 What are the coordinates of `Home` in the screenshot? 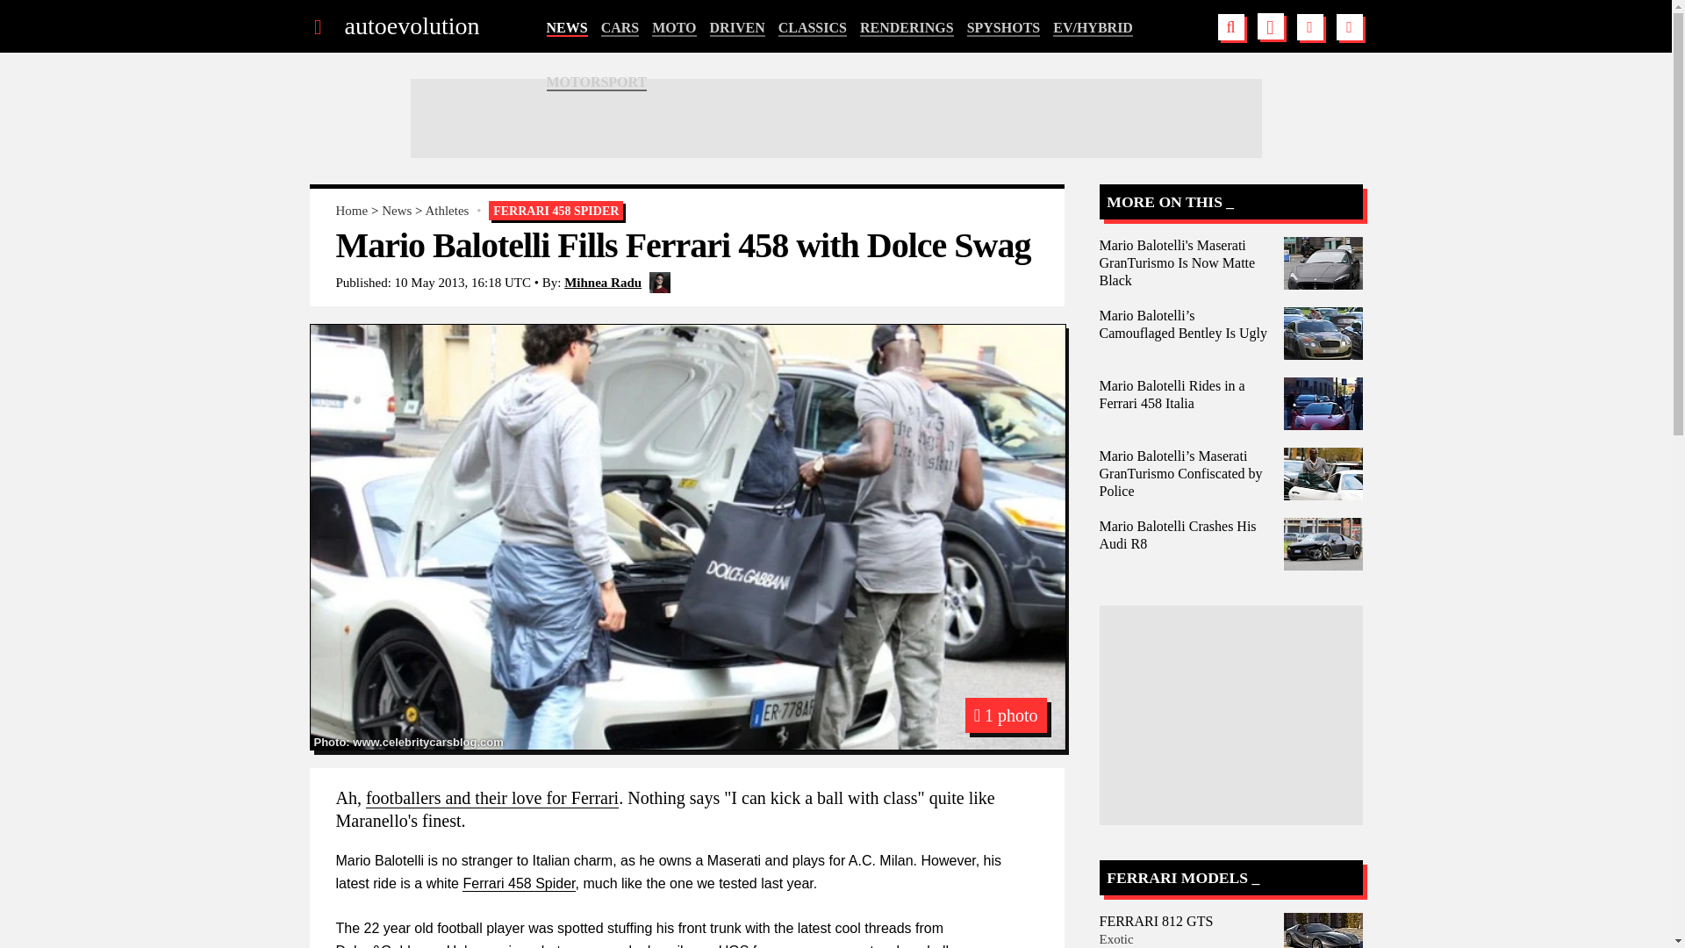 It's located at (351, 211).